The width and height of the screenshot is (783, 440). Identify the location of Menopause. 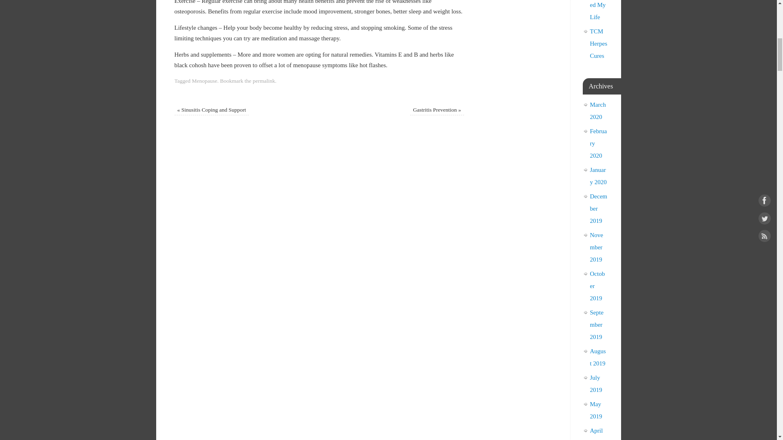
(204, 81).